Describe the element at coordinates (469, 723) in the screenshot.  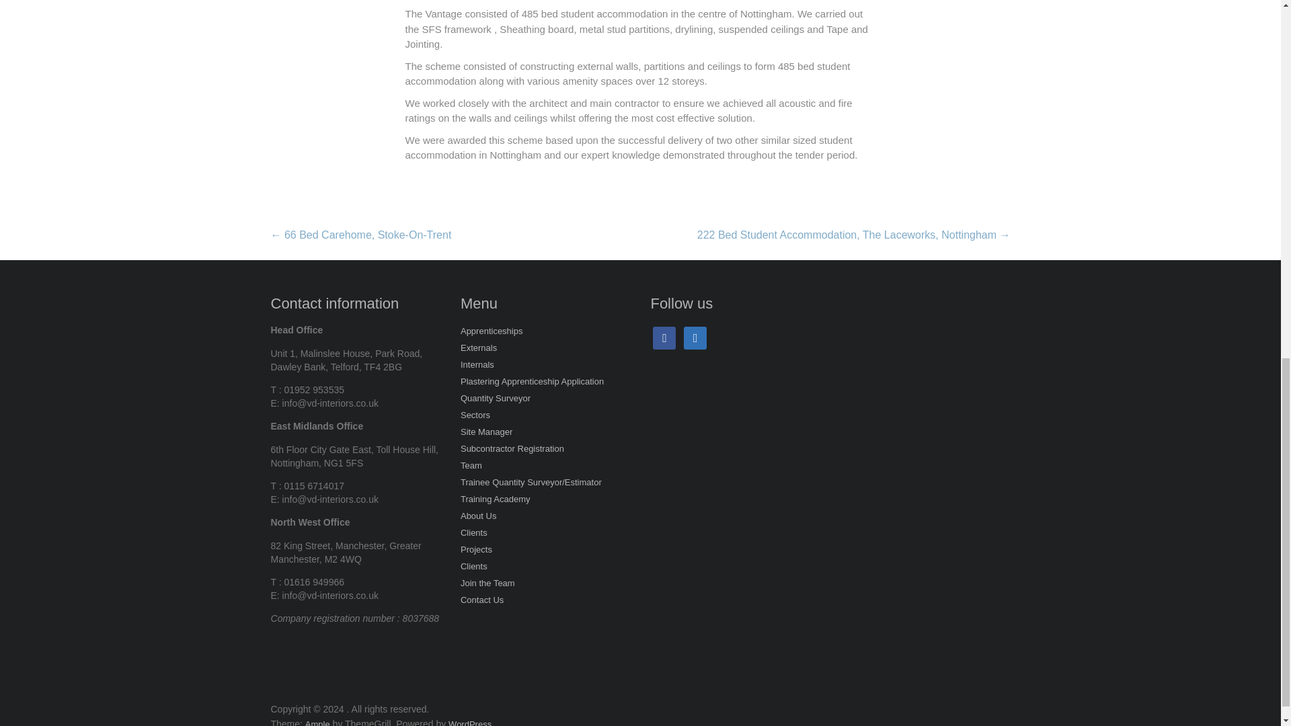
I see `WordPress` at that location.